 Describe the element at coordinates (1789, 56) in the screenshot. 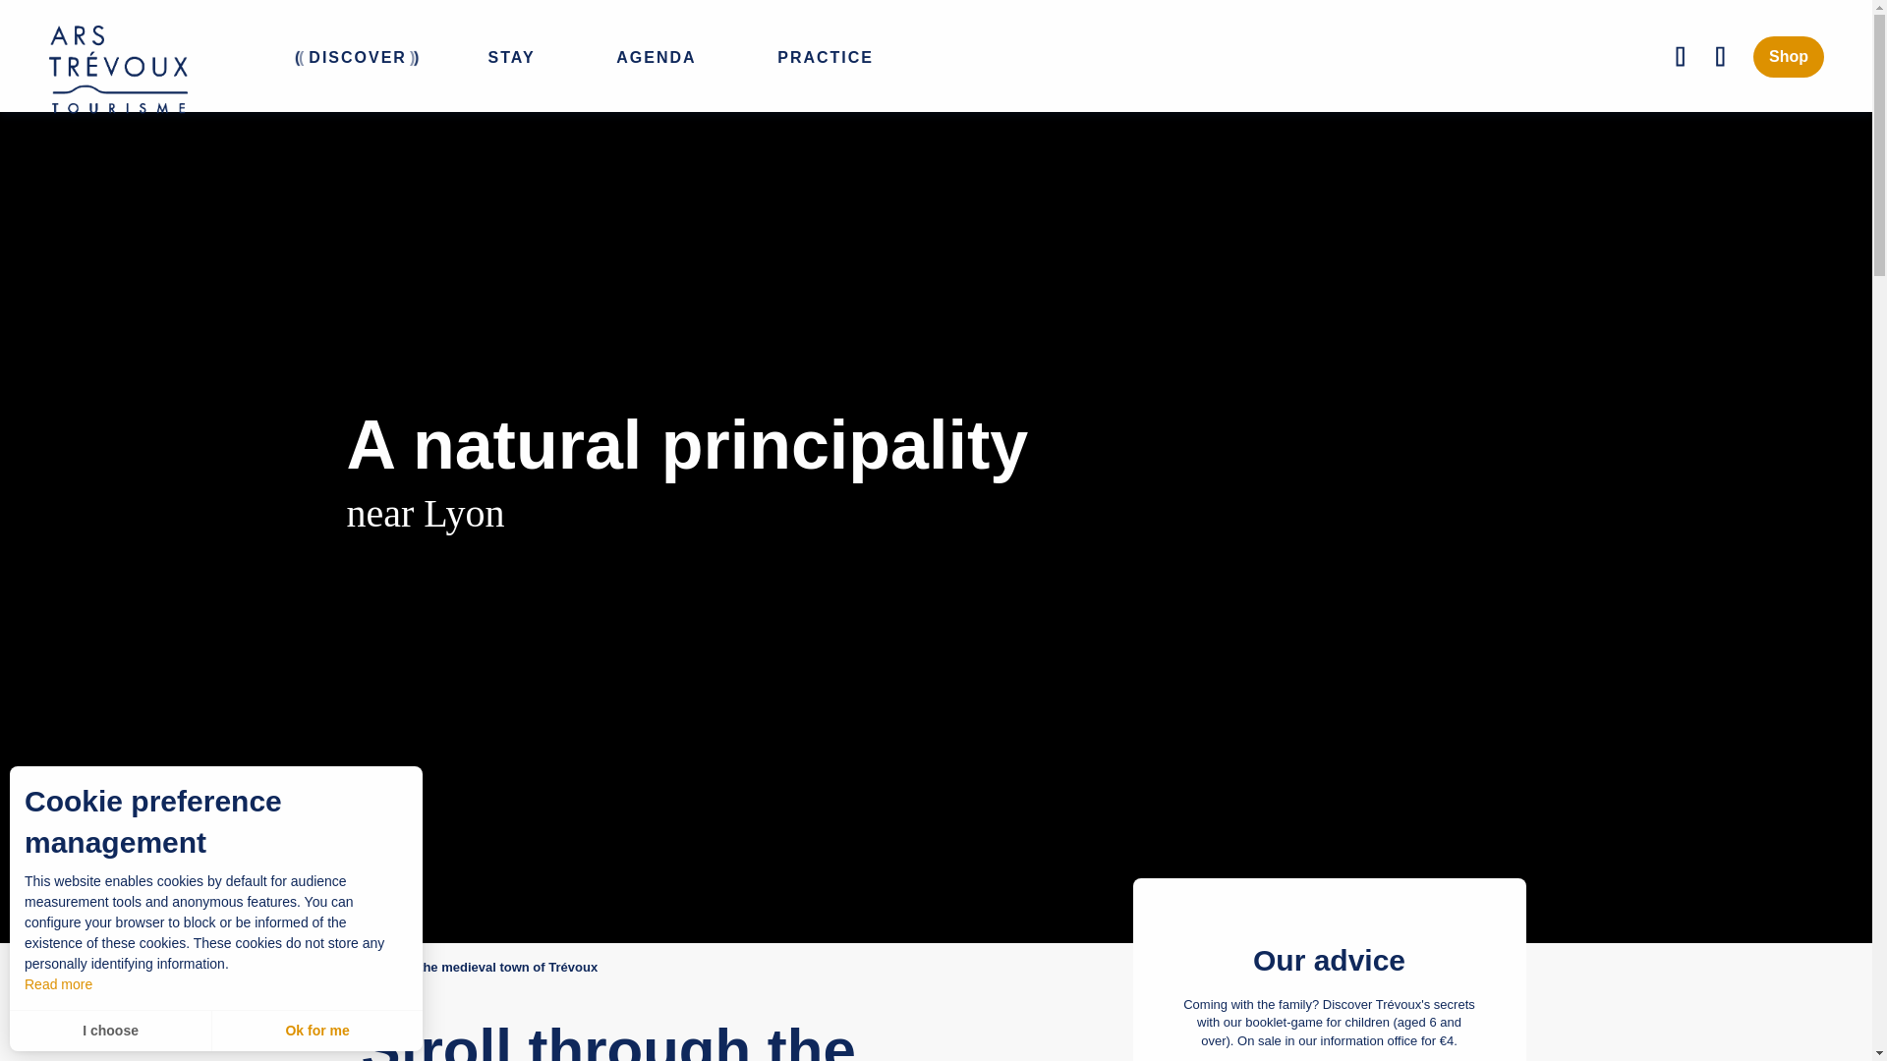

I see `Shop` at that location.